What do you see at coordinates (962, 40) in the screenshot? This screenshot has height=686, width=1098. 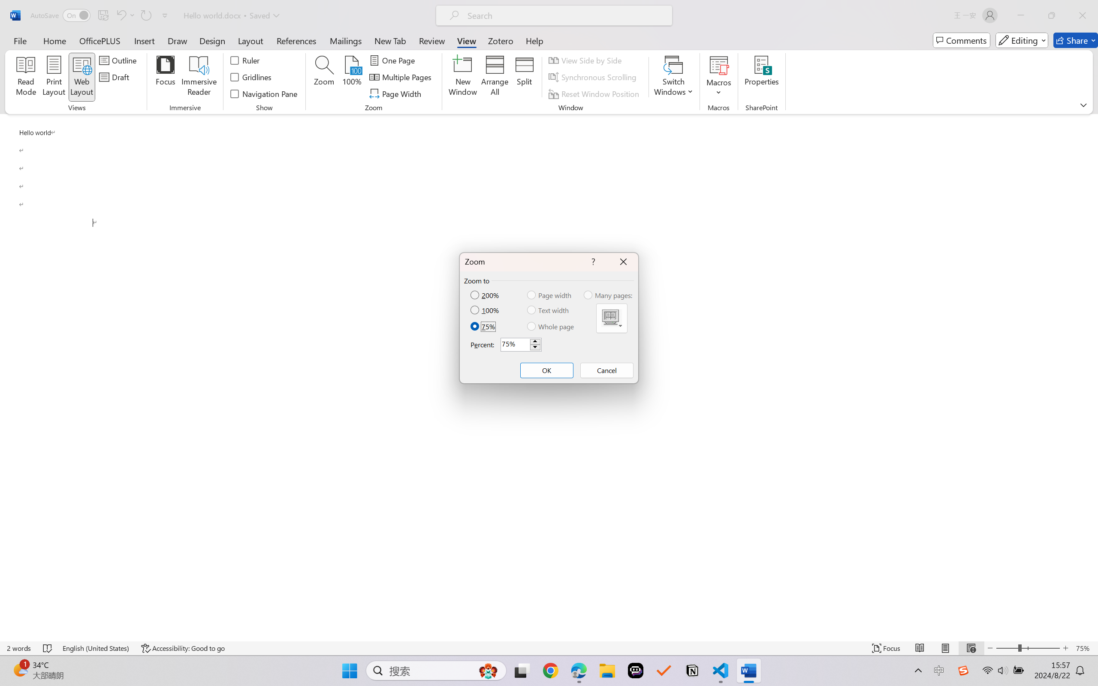 I see `Comments` at bounding box center [962, 40].